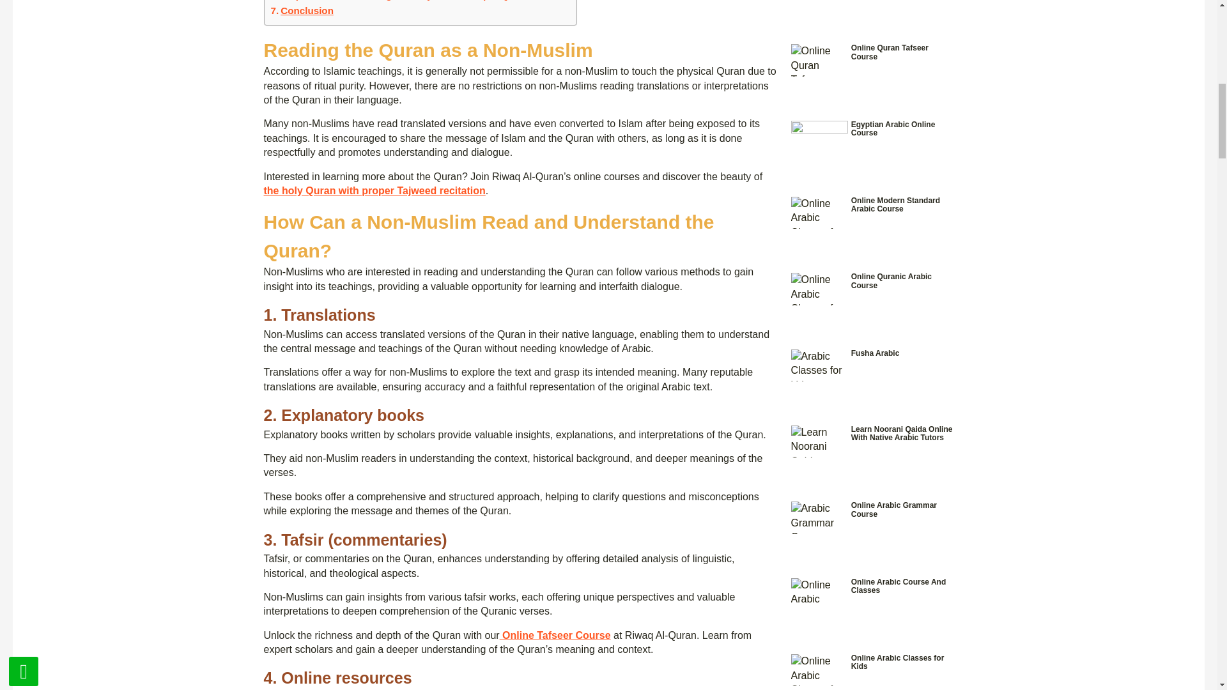 The width and height of the screenshot is (1227, 690). I want to click on Conclusion, so click(302, 11).